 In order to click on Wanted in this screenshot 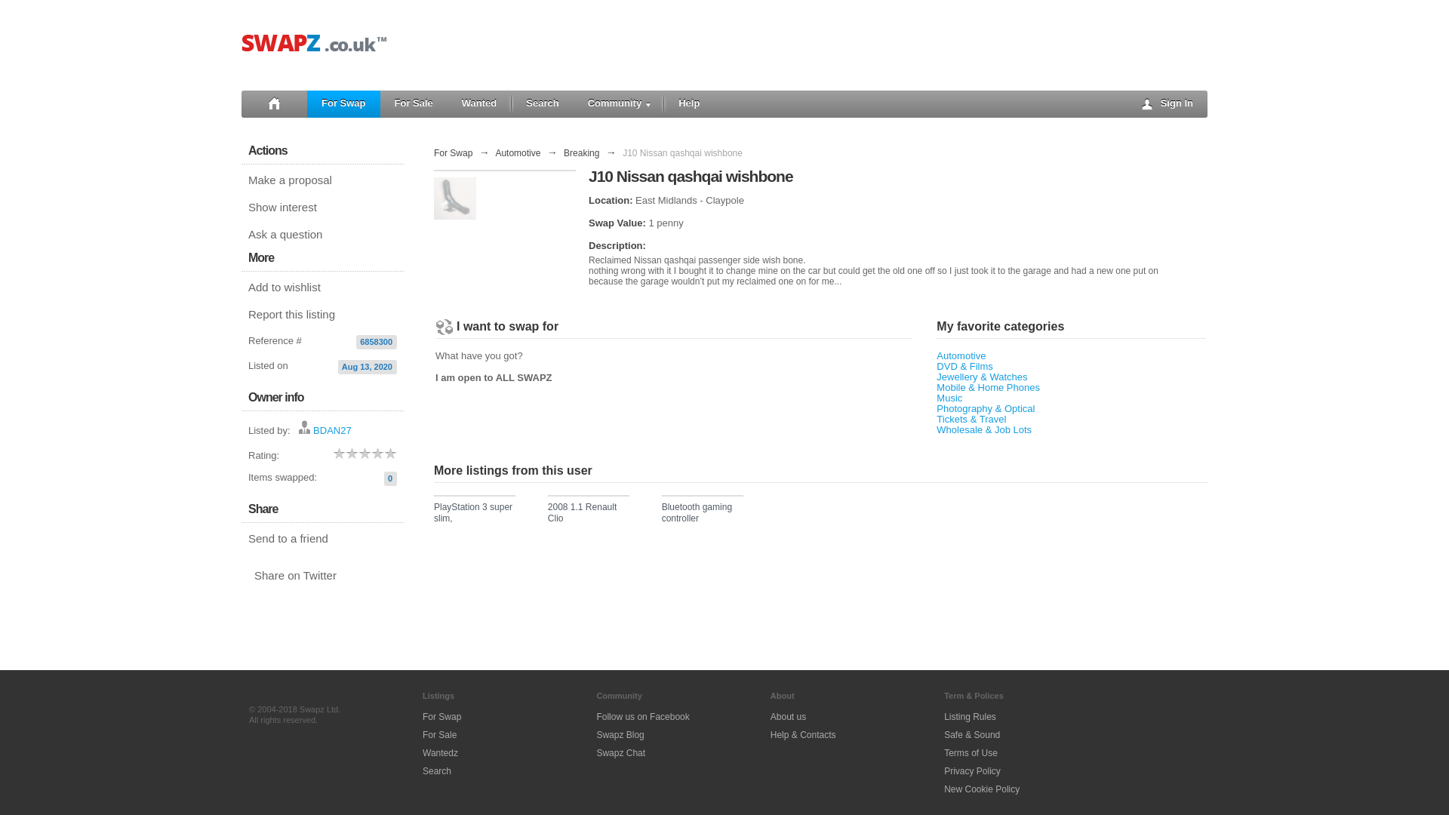, I will do `click(479, 103)`.